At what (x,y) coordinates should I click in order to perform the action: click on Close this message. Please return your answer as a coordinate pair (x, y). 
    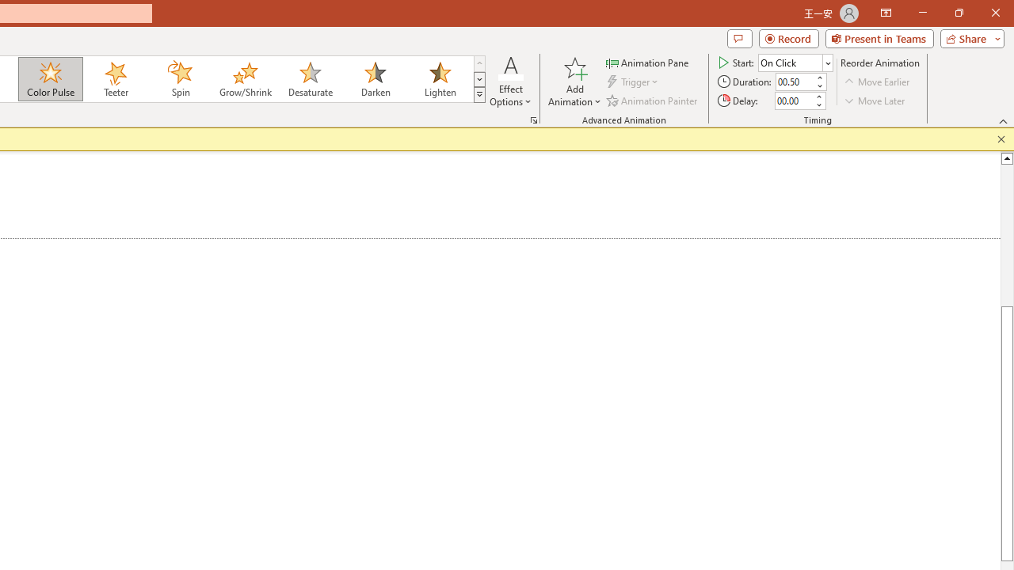
    Looking at the image, I should click on (1001, 139).